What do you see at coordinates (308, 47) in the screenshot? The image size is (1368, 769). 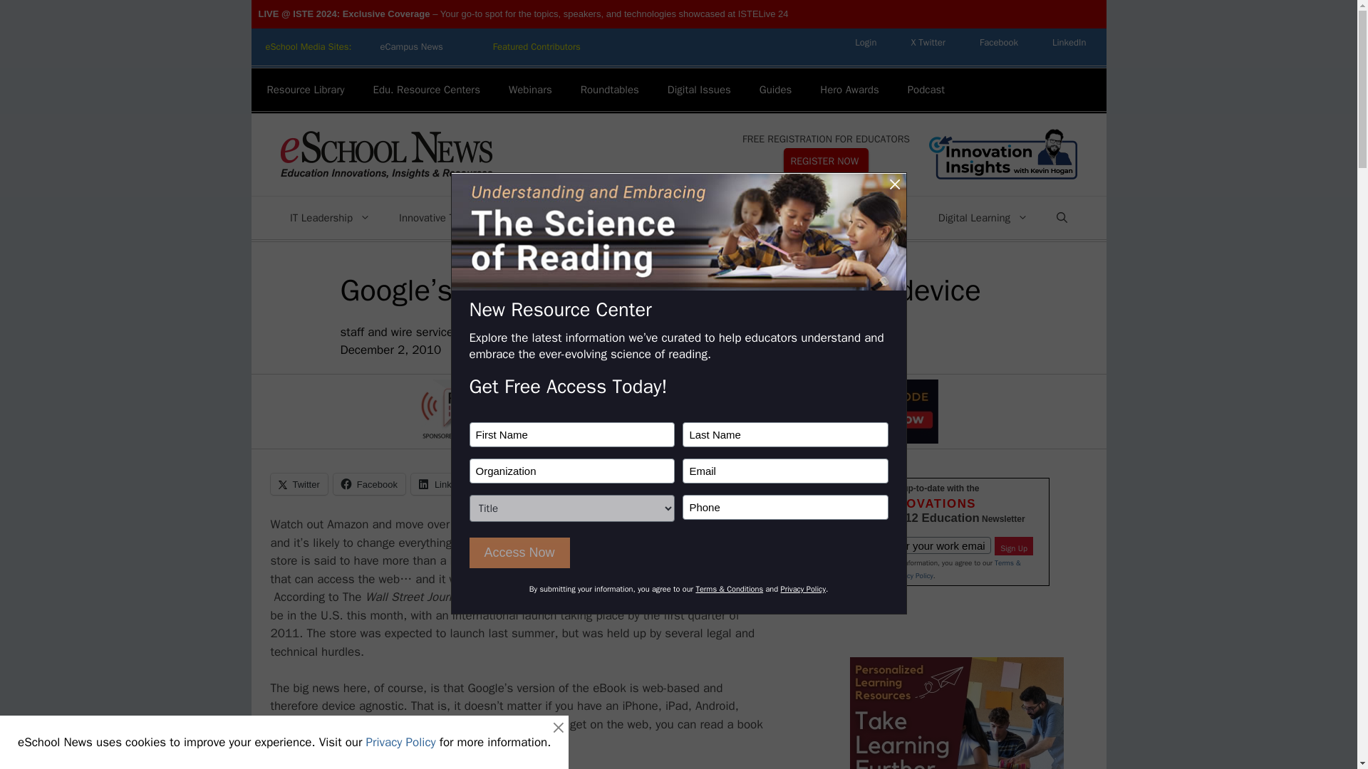 I see `eSchool Media Sites:` at bounding box center [308, 47].